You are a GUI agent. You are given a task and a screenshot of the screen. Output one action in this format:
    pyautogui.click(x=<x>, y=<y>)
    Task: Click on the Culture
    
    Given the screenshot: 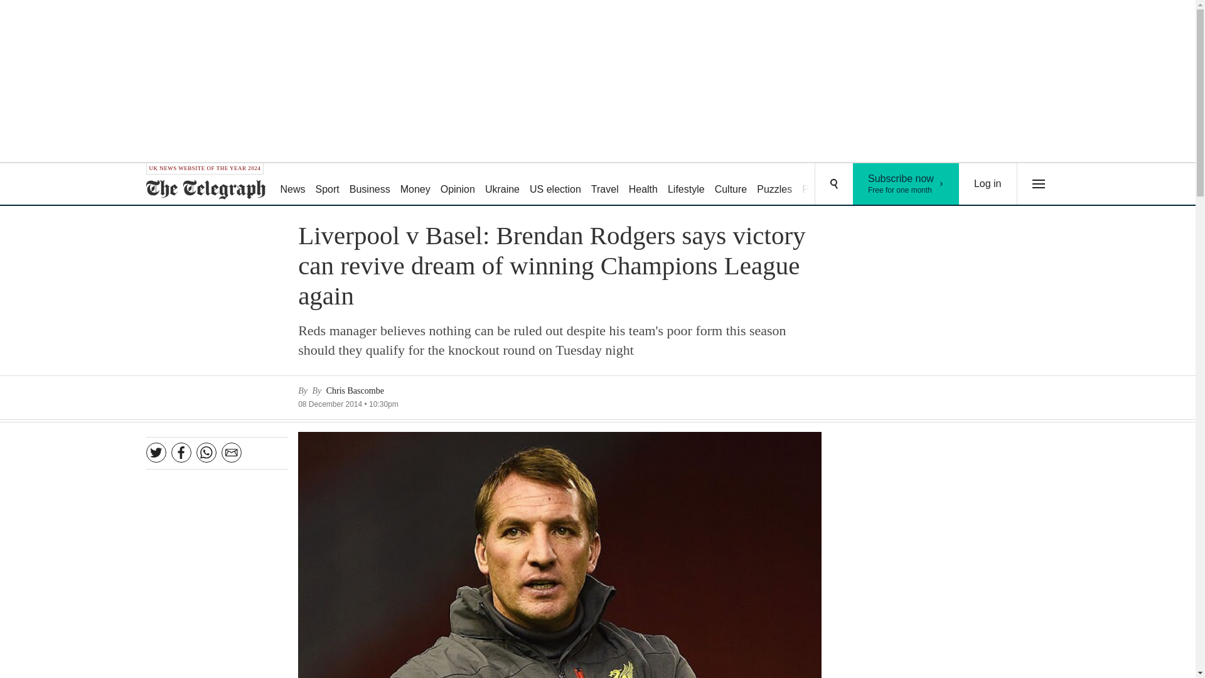 What is the action you would take?
    pyautogui.click(x=605, y=185)
    